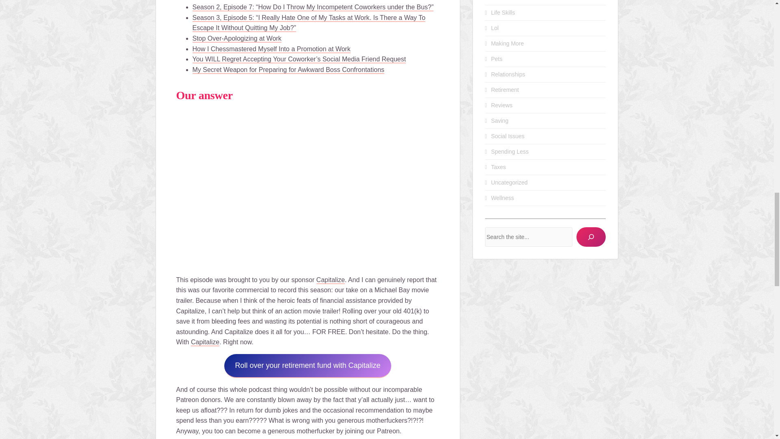  I want to click on Stop Over-Apologizing at Work, so click(237, 39).